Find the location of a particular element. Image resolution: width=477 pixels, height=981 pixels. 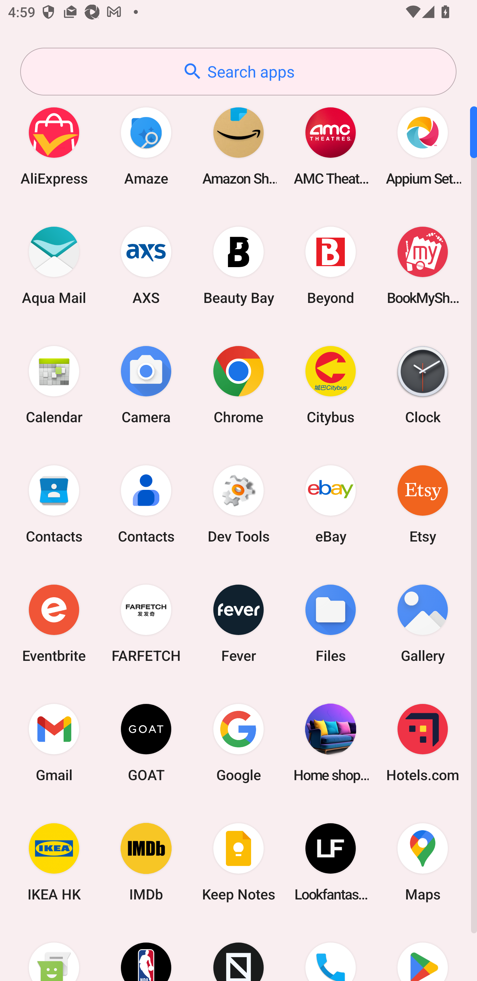

Maps is located at coordinates (423, 862).